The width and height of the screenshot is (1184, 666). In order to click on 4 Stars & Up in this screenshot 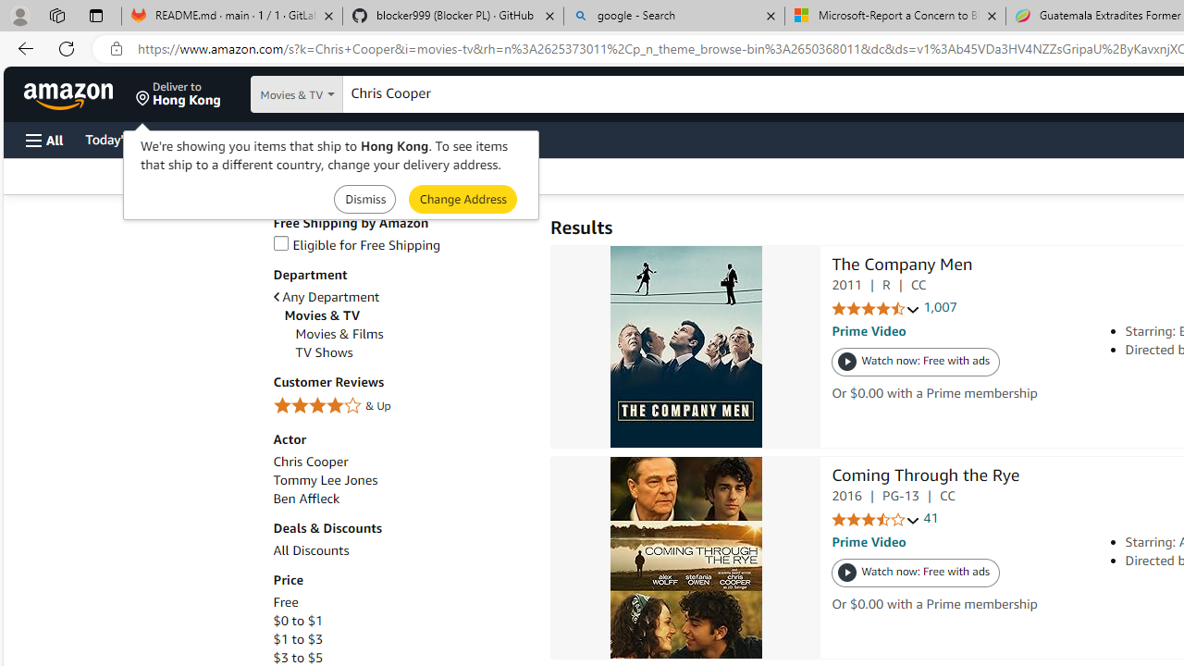, I will do `click(401, 406)`.